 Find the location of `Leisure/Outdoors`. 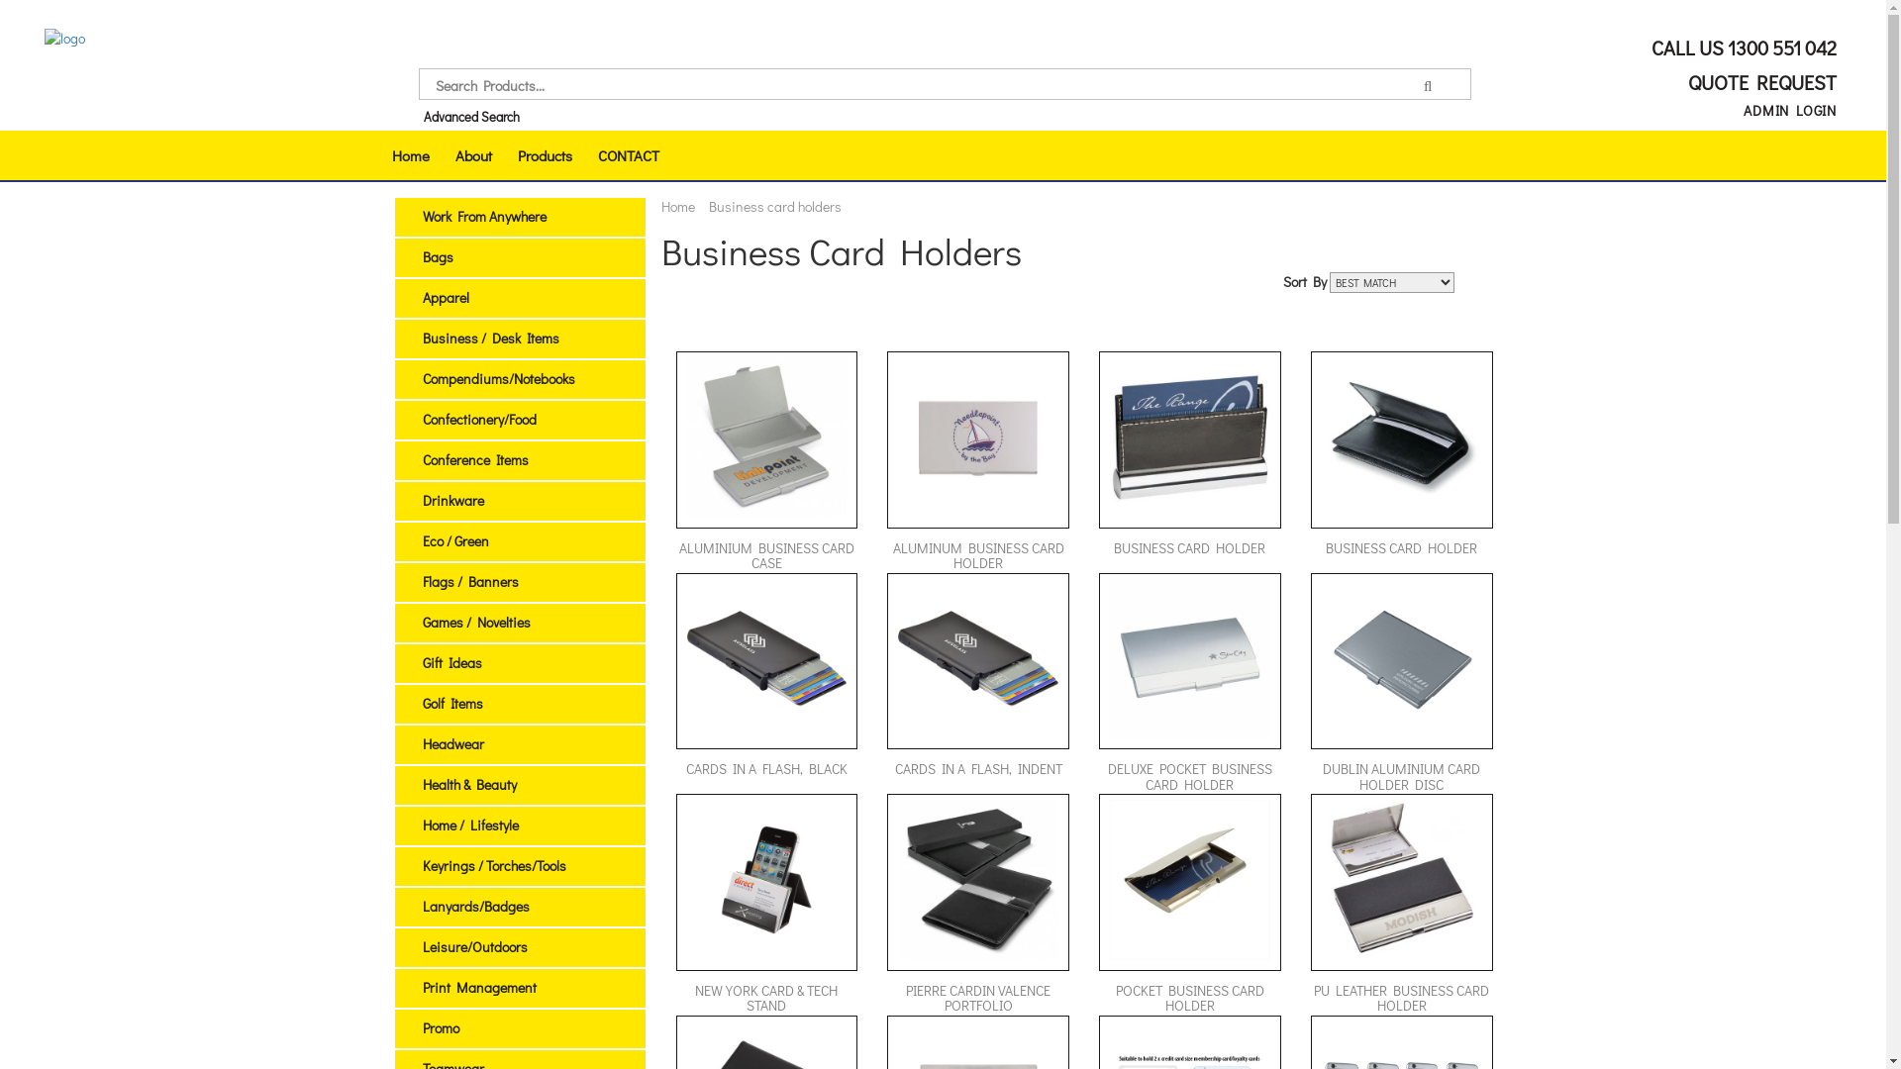

Leisure/Outdoors is located at coordinates (474, 946).